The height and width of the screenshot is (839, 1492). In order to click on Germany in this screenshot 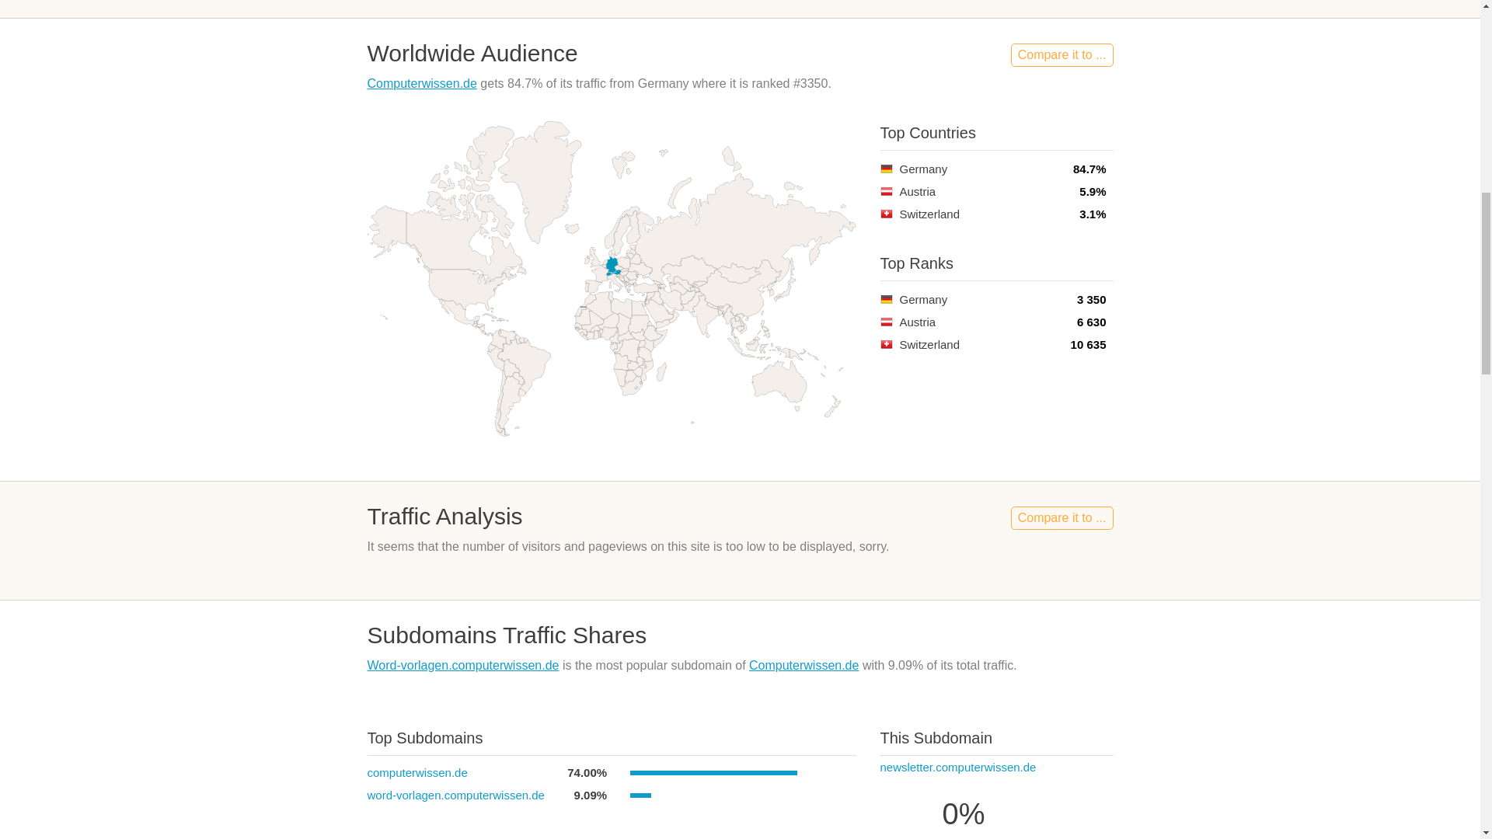, I will do `click(886, 168)`.